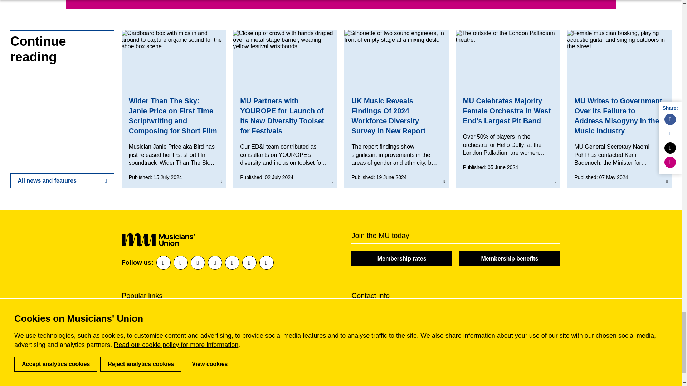  I want to click on LinkedIn, so click(180, 262).